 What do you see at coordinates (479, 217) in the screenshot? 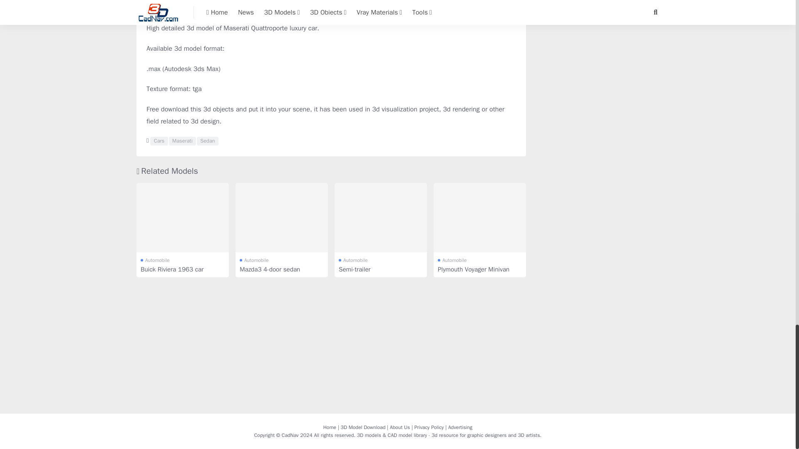
I see `Plymouth Voyager Minivan 3d model download` at bounding box center [479, 217].